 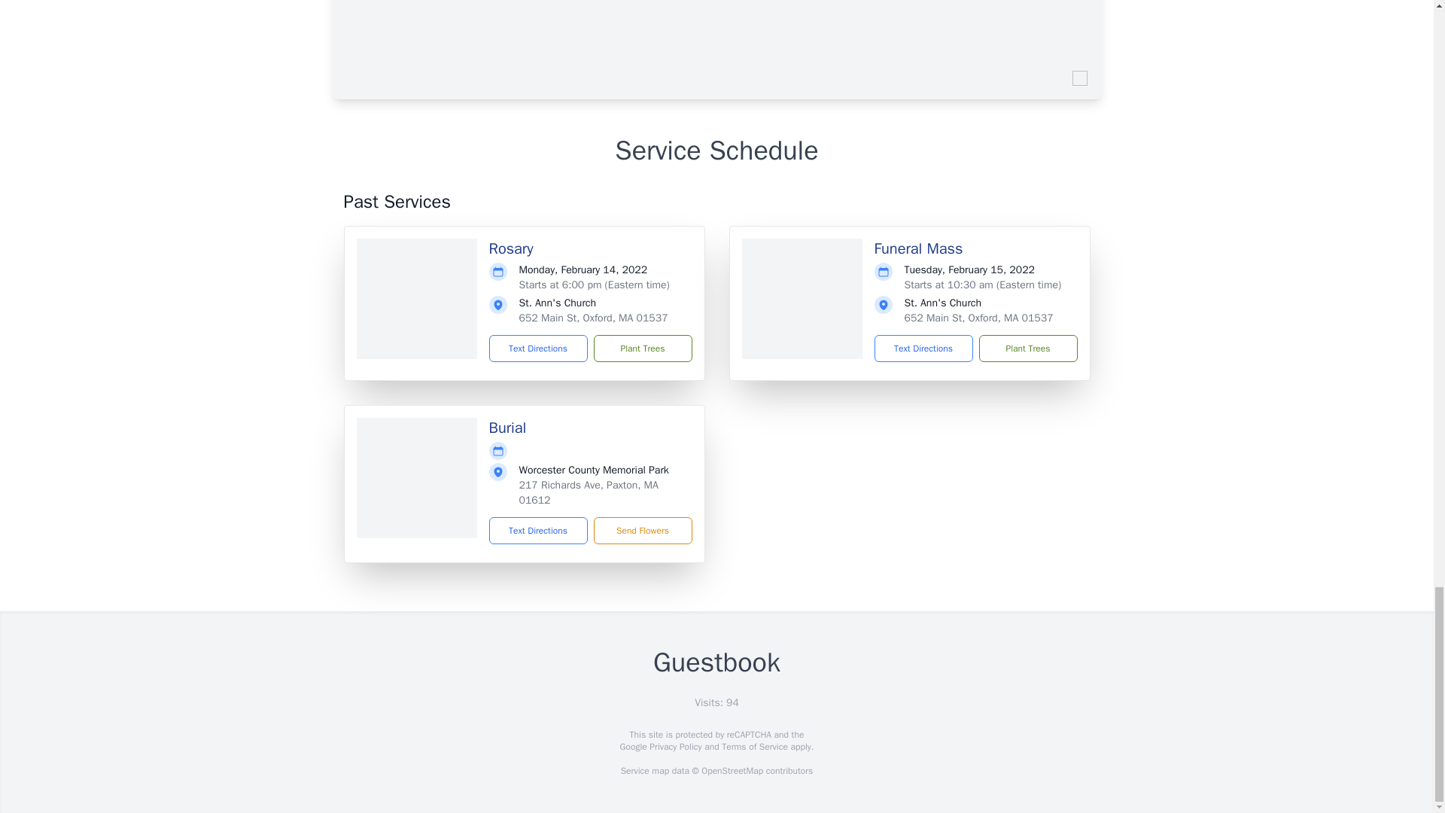 I want to click on 217 Richards Ave, Paxton, MA 01612, so click(x=589, y=492).